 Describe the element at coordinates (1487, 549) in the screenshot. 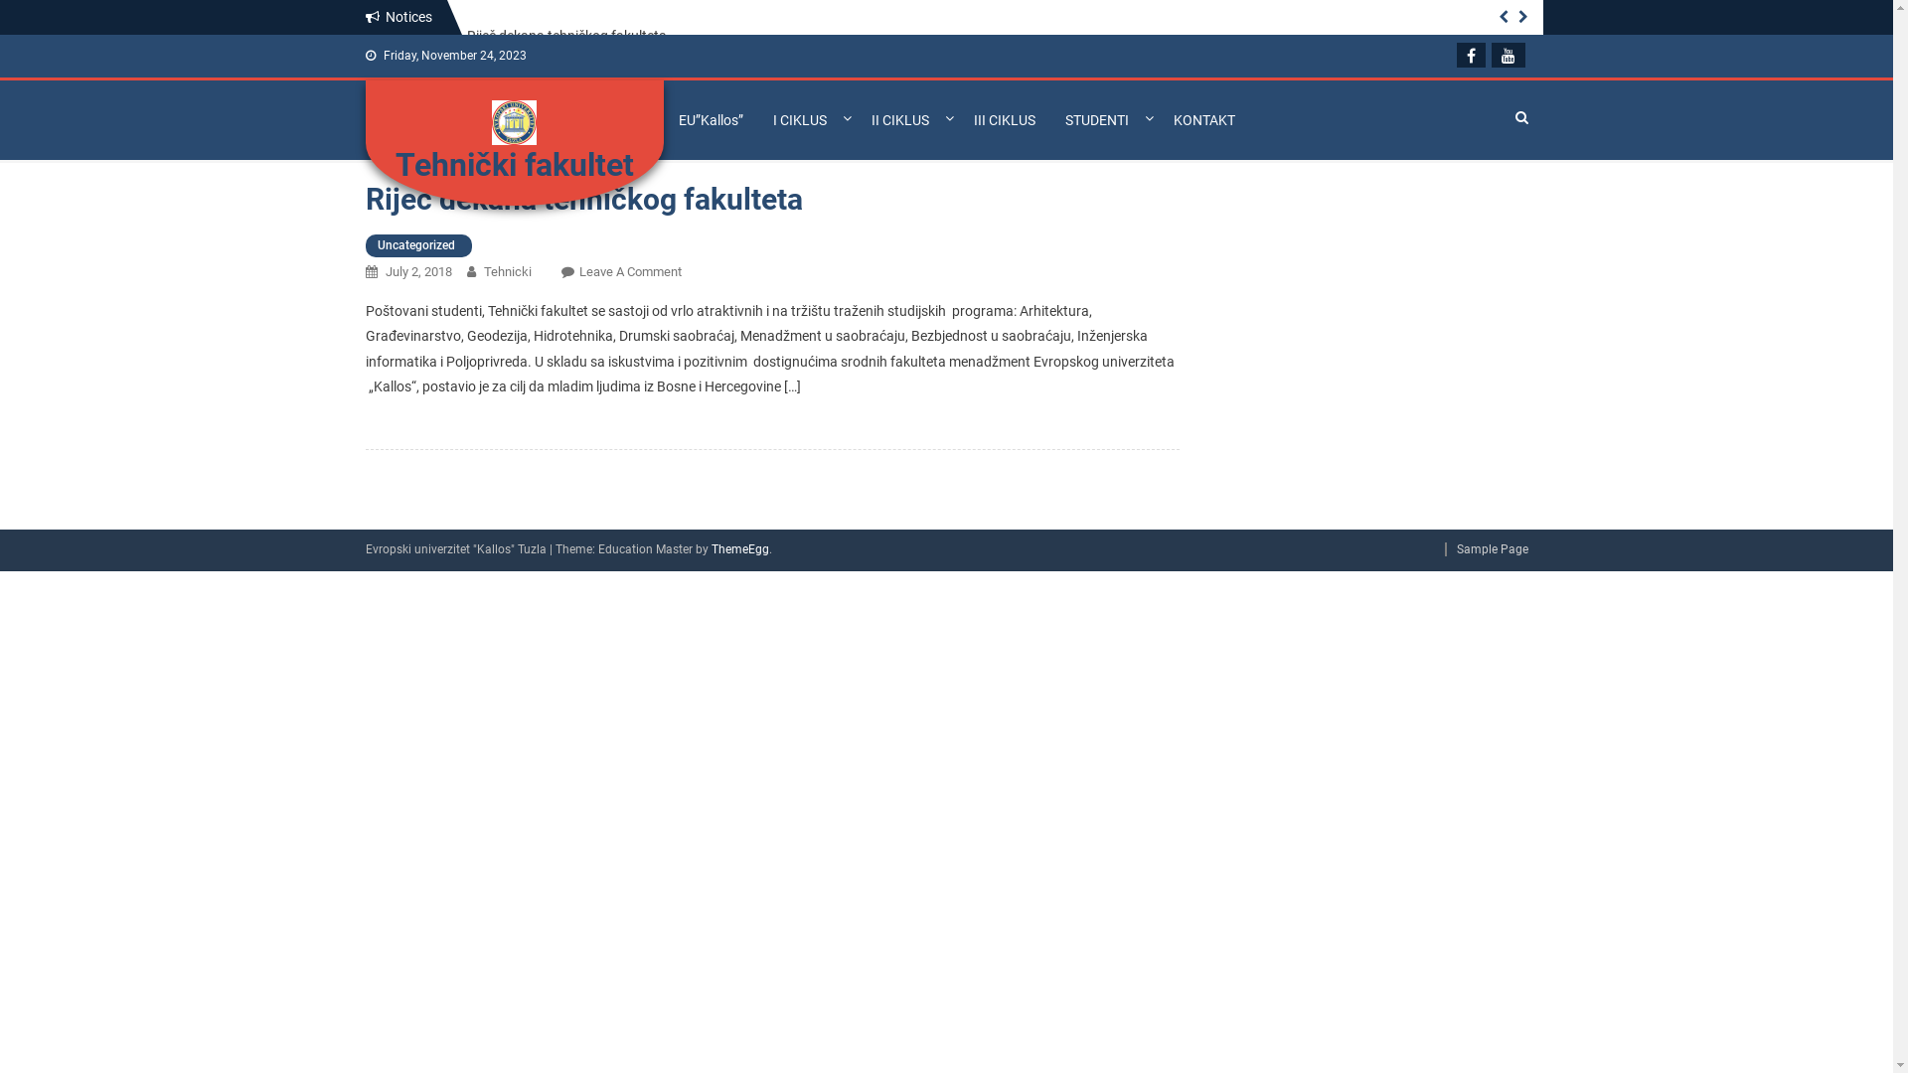

I see `Sample Page` at that location.